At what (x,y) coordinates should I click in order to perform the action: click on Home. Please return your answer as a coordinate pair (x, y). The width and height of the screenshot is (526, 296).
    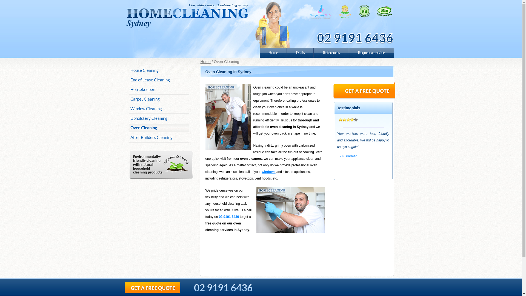
    Looking at the image, I should click on (205, 62).